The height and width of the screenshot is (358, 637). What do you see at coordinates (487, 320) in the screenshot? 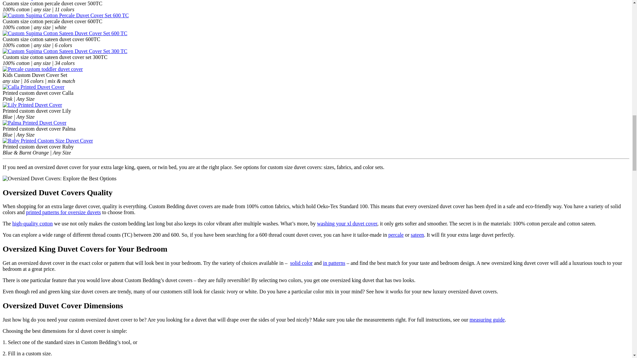
I see `measuring guide` at bounding box center [487, 320].